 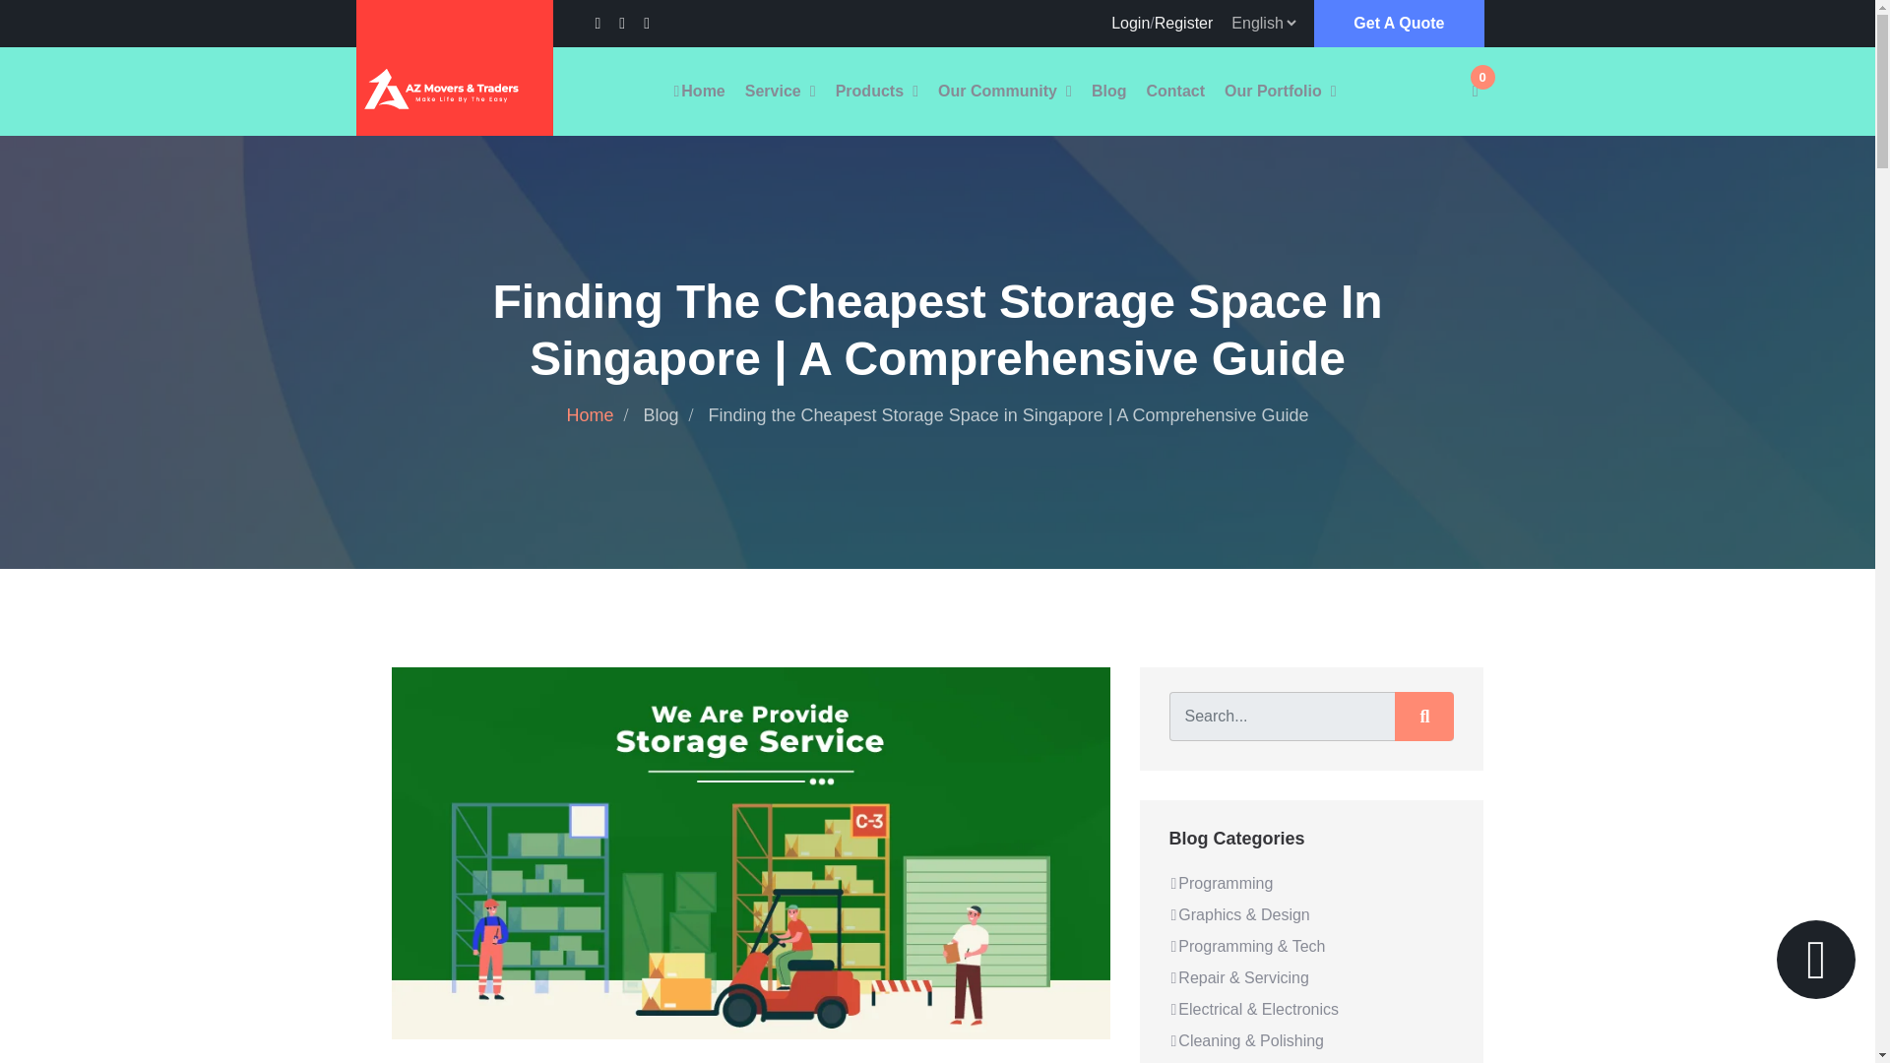 I want to click on Get A Quote, so click(x=1398, y=24).